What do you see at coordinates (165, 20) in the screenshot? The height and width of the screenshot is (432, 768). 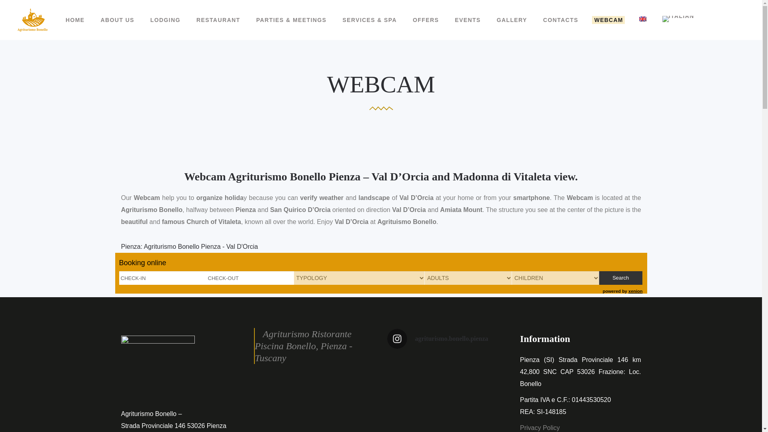 I see `LODGING` at bounding box center [165, 20].